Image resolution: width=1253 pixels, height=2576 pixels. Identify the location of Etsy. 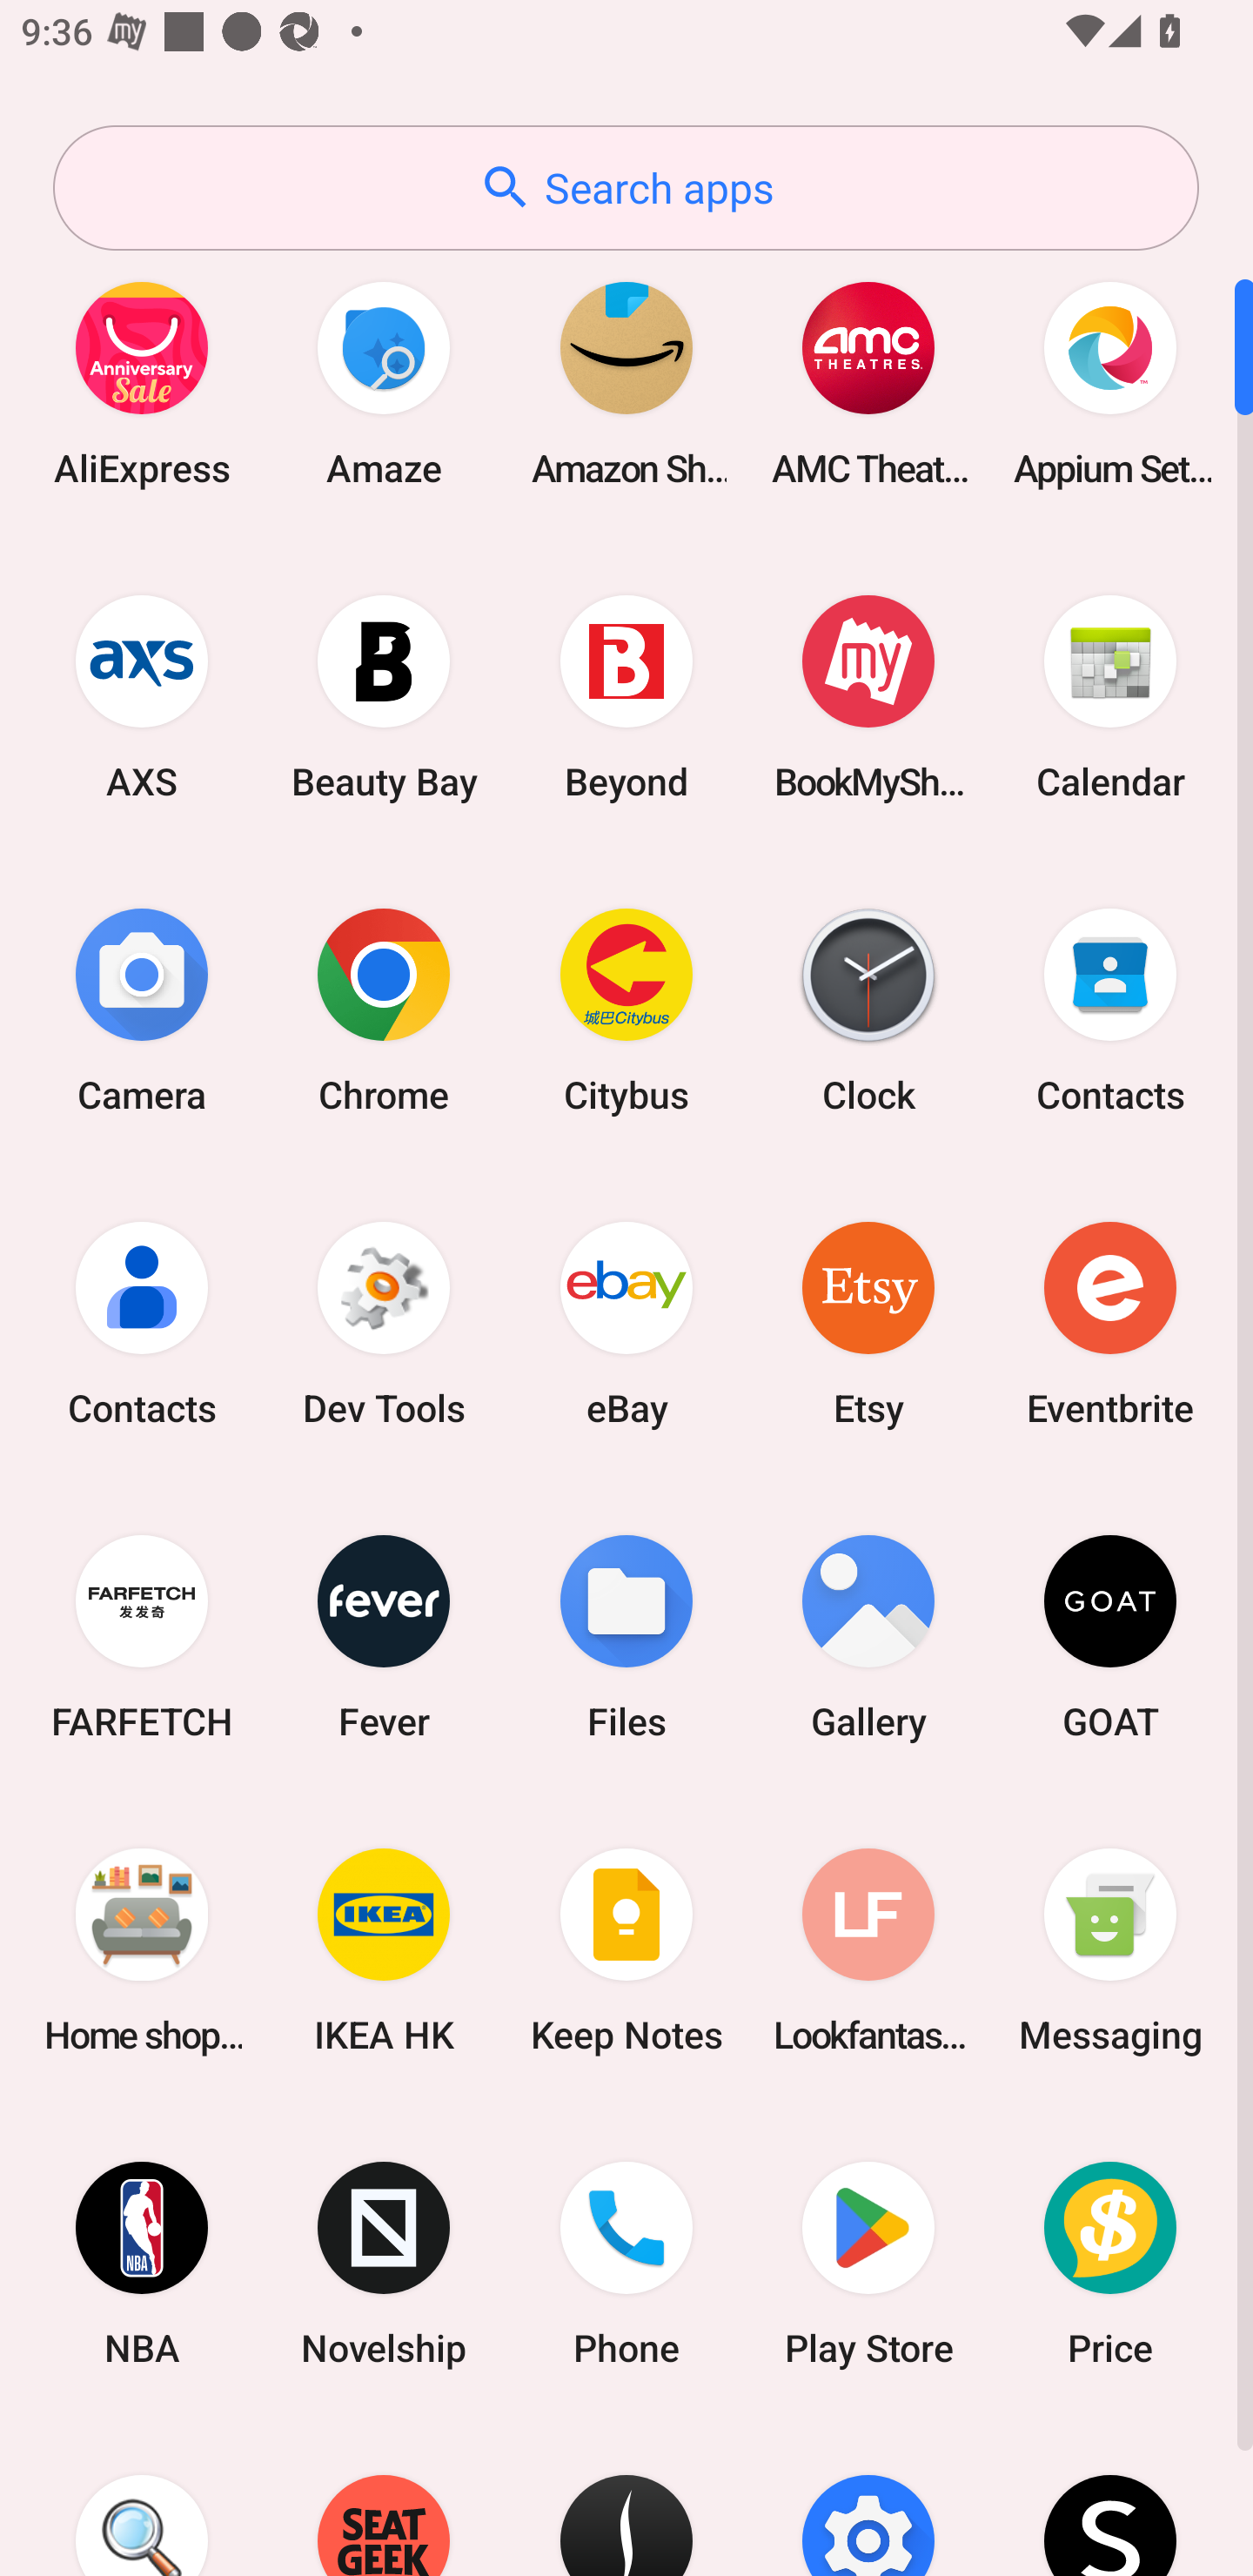
(868, 1323).